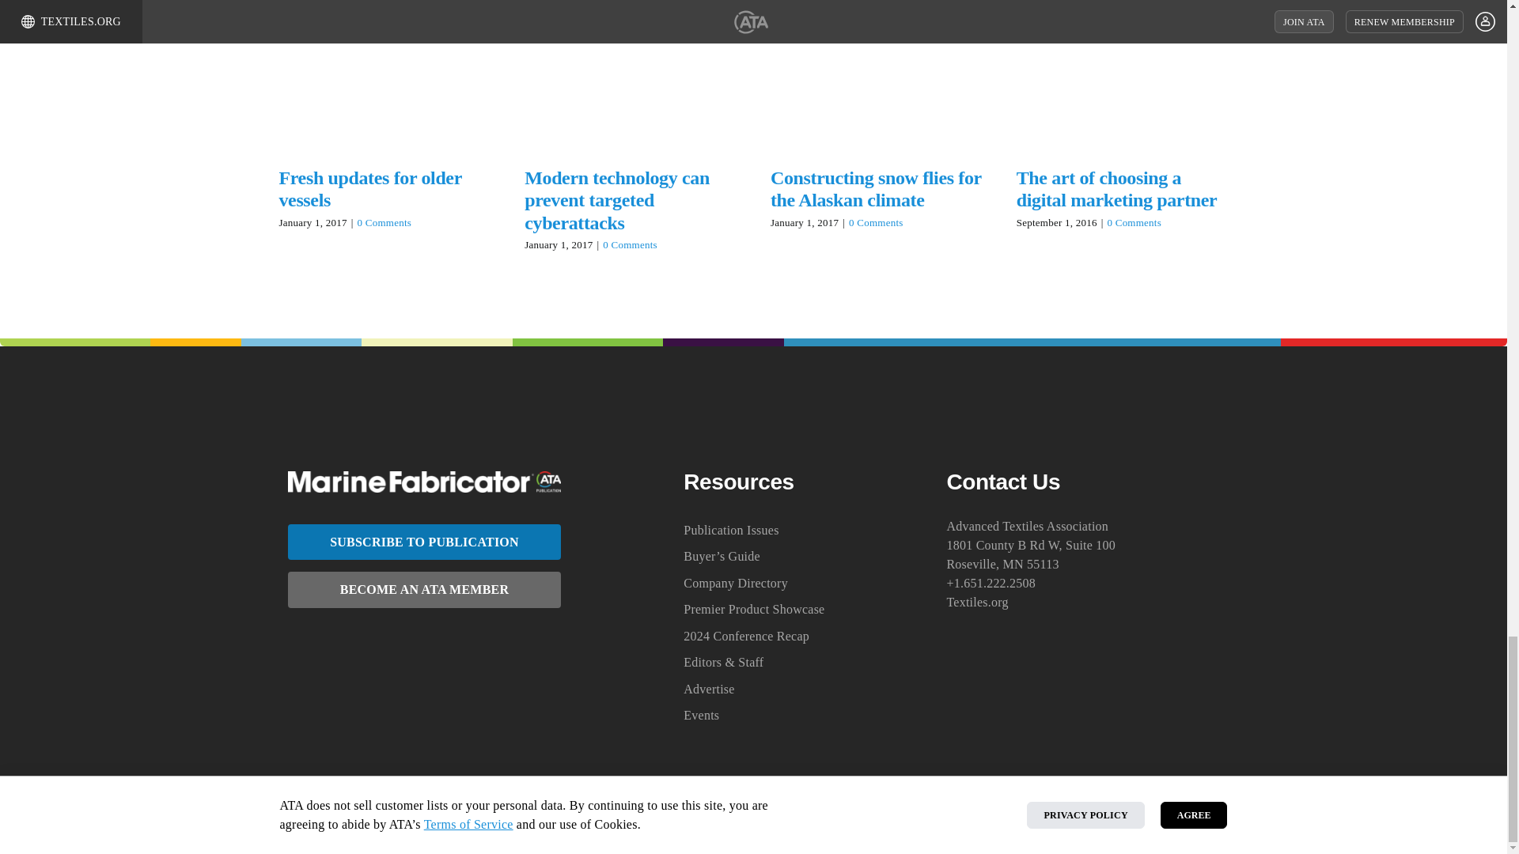 This screenshot has width=1519, height=854. I want to click on 0 Comments, so click(384, 223).